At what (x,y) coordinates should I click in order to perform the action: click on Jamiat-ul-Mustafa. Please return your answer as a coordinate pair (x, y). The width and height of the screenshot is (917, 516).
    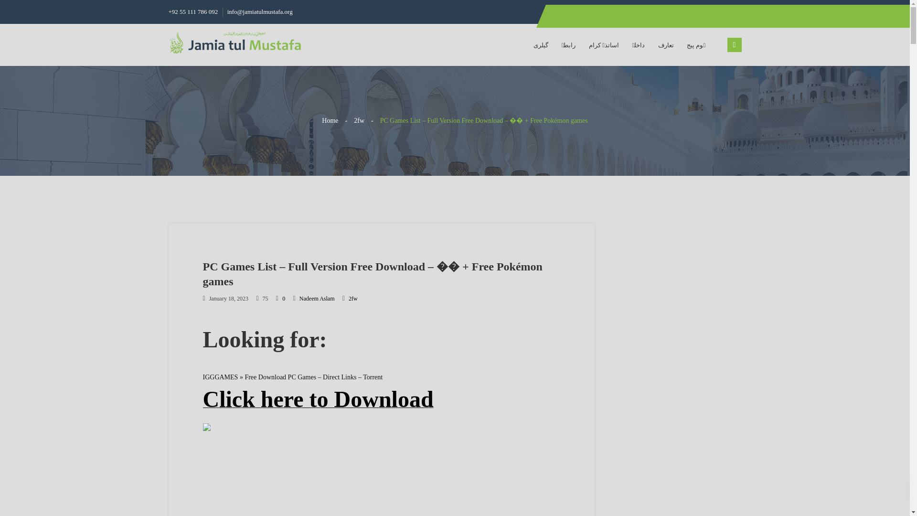
    Looking at the image, I should click on (234, 43).